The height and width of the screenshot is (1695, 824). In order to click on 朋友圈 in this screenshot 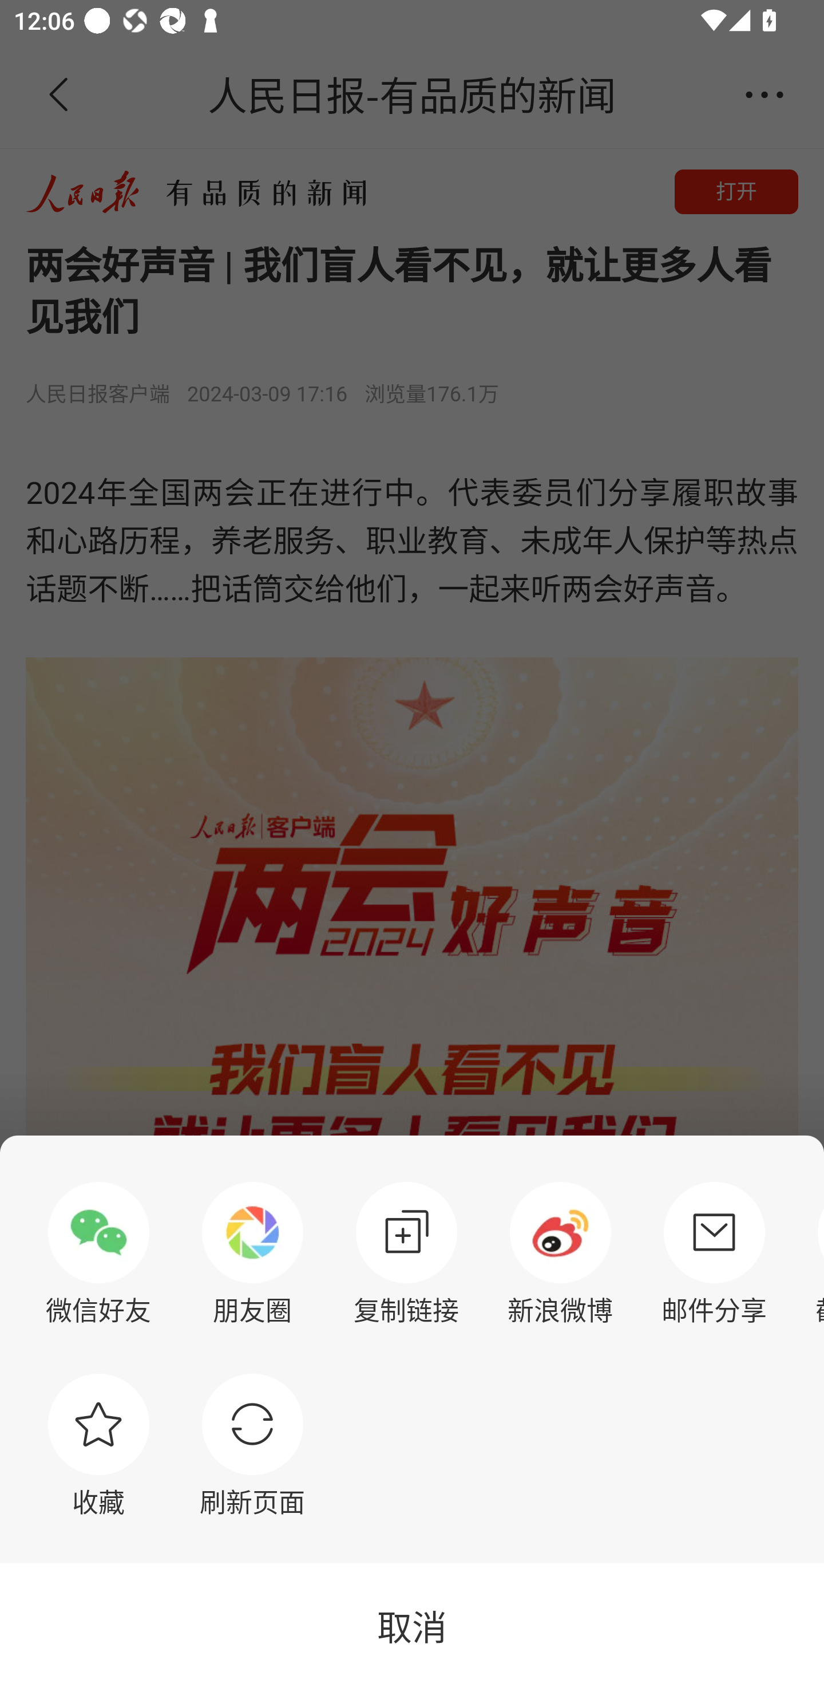, I will do `click(252, 1254)`.